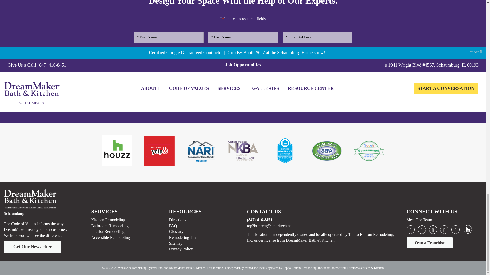 The height and width of the screenshot is (275, 490). What do you see at coordinates (327, 79) in the screenshot?
I see `Accessible Remodeling` at bounding box center [327, 79].